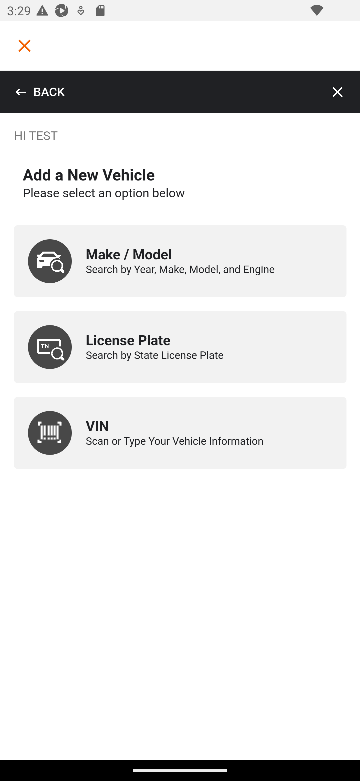 The height and width of the screenshot is (781, 360). What do you see at coordinates (180, 433) in the screenshot?
I see `VIN Scan or Type Your Vehicle Information` at bounding box center [180, 433].